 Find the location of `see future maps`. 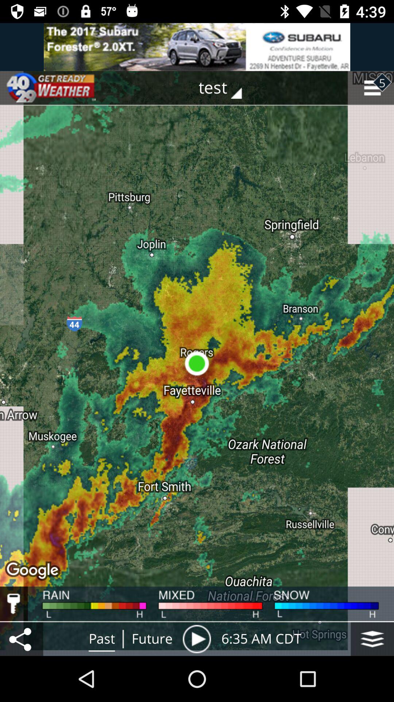

see future maps is located at coordinates (197, 639).